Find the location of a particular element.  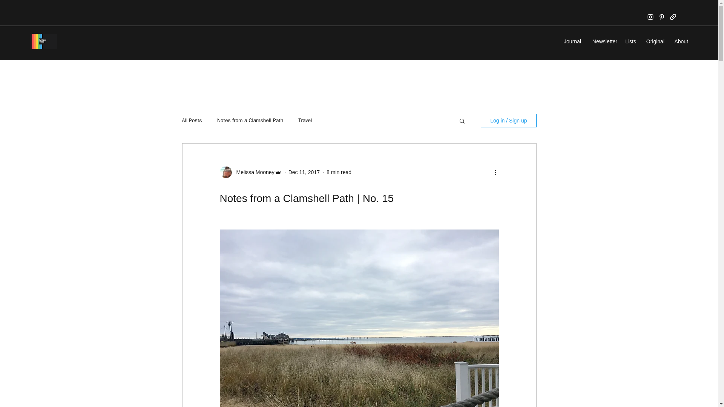

Melissa Mooney is located at coordinates (253, 172).